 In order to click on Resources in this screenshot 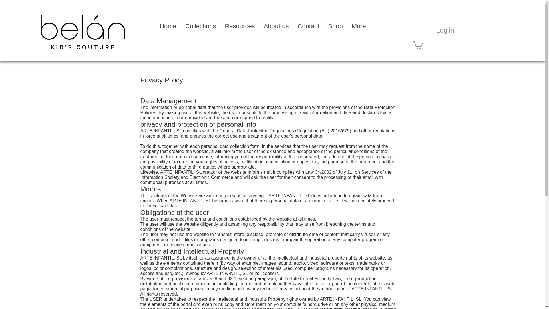, I will do `click(240, 30)`.